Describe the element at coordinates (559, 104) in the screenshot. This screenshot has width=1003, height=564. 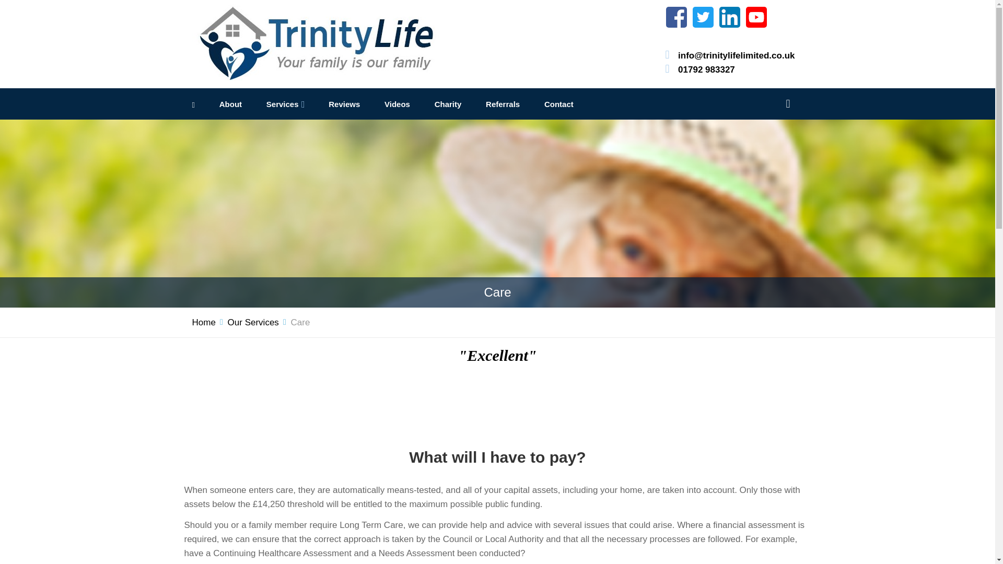
I see `Contact` at that location.